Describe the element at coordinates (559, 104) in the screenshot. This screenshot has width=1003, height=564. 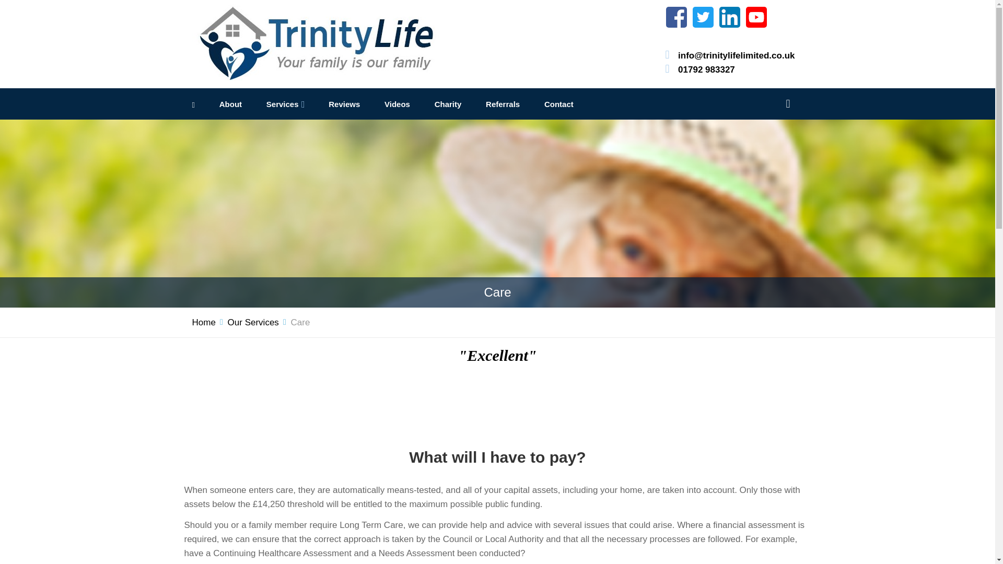
I see `Contact` at that location.